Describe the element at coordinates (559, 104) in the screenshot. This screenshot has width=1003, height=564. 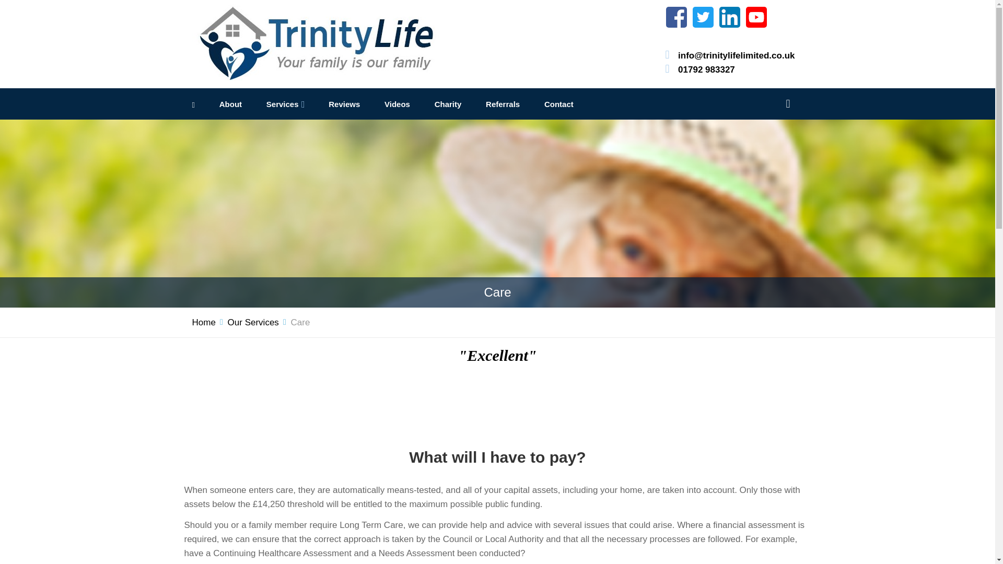
I see `Contact` at that location.